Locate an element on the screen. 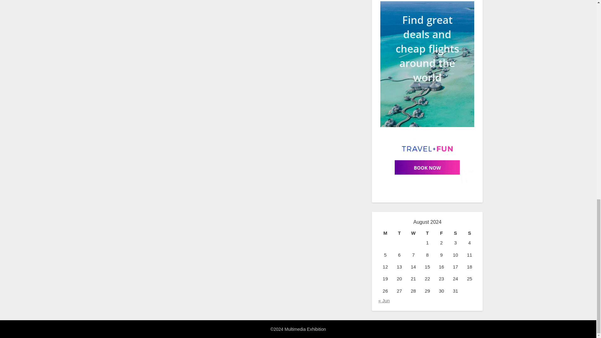 The width and height of the screenshot is (601, 338). Wednesday is located at coordinates (413, 233).